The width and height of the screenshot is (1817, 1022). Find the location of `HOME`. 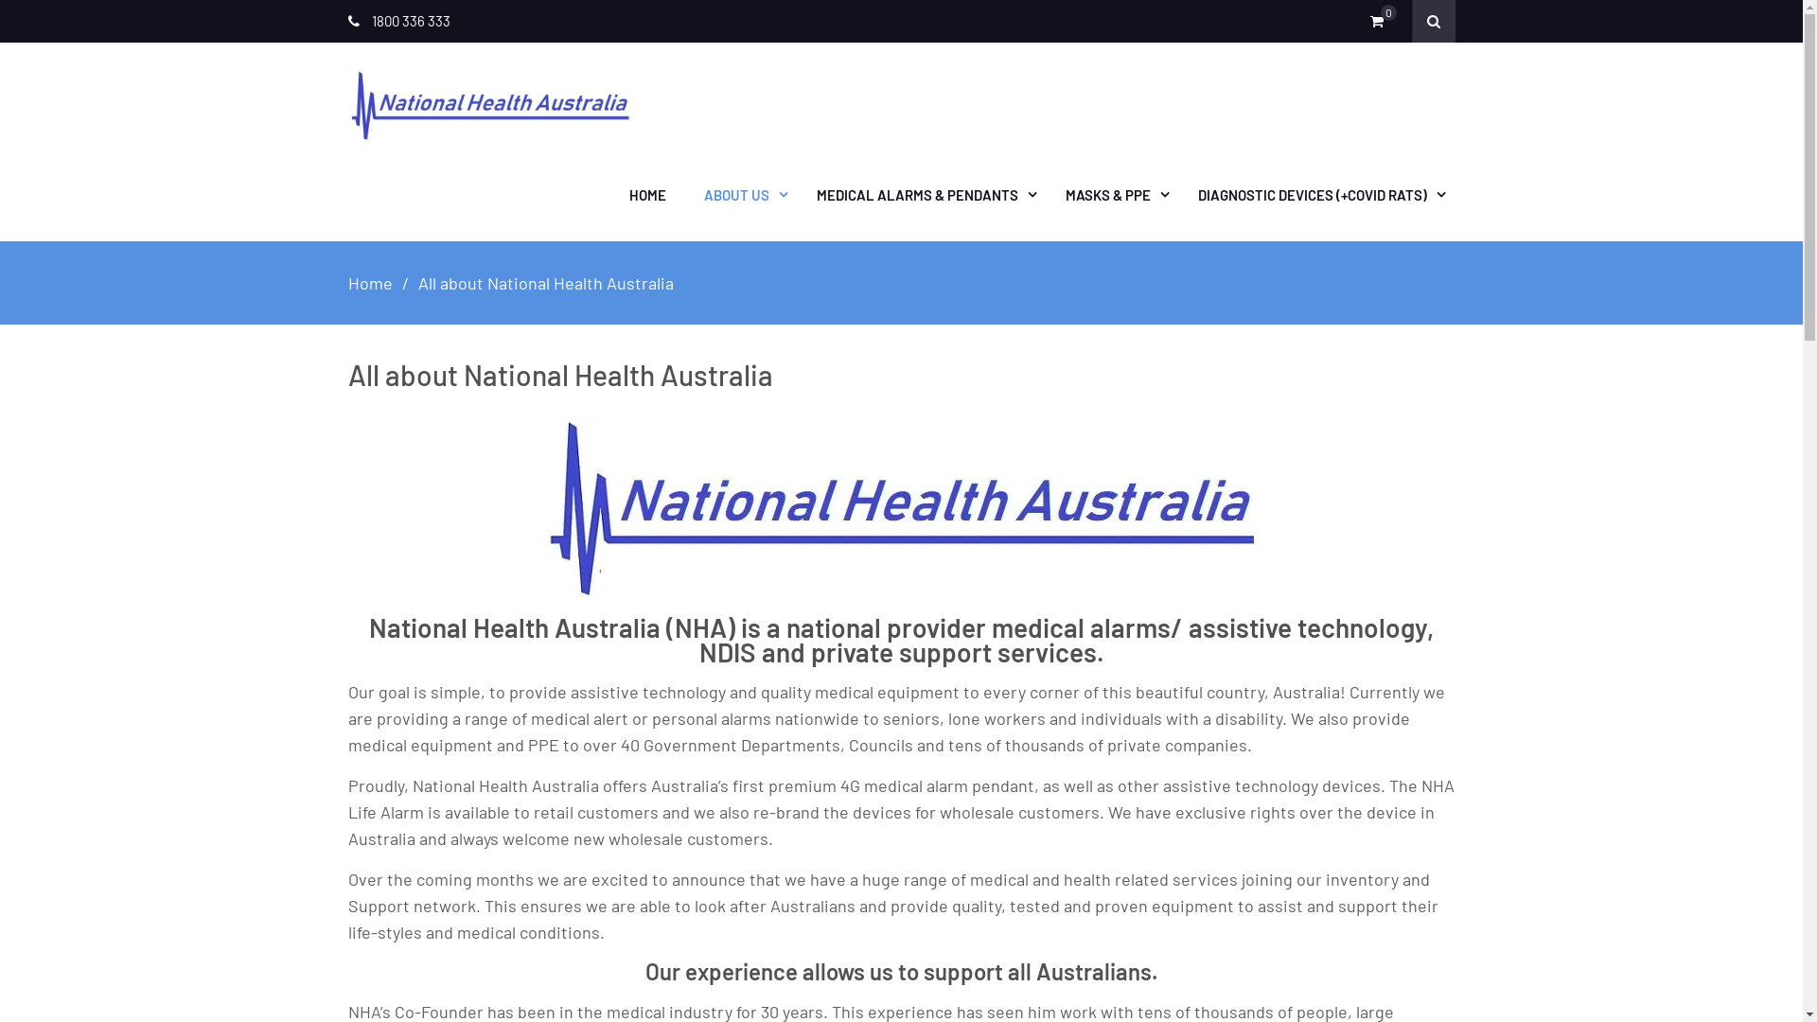

HOME is located at coordinates (647, 195).